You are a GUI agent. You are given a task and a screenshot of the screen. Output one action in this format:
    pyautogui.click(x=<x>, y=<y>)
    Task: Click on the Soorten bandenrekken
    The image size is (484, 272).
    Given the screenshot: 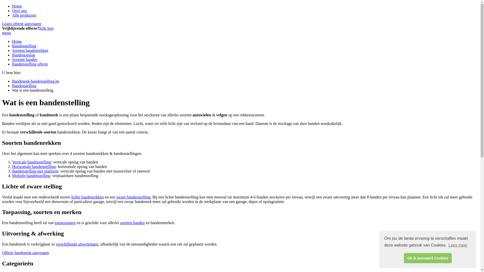 What is the action you would take?
    pyautogui.click(x=30, y=50)
    